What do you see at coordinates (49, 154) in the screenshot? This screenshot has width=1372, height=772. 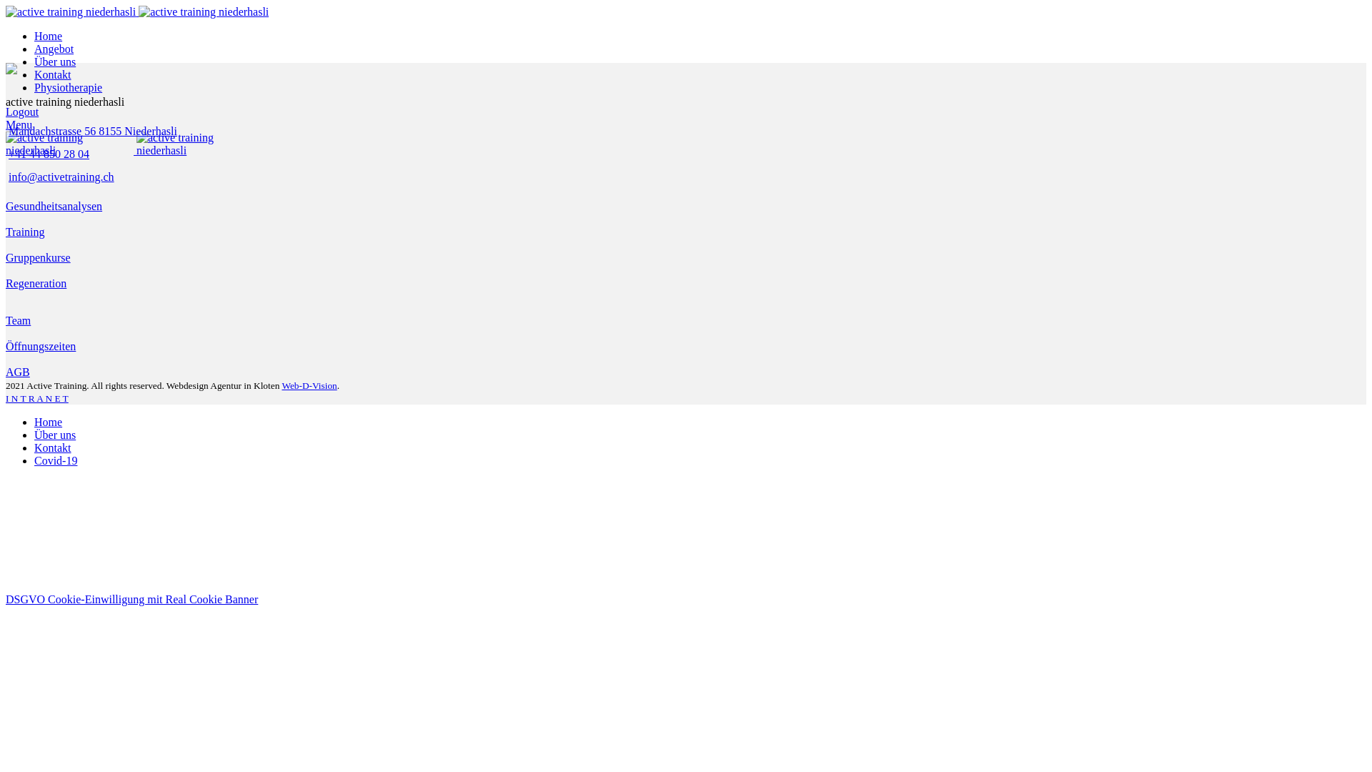 I see `+41 44 850 28 04` at bounding box center [49, 154].